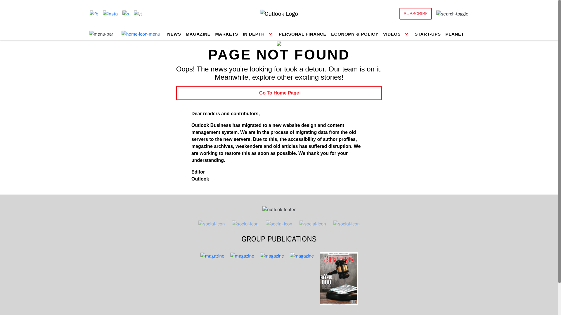  I want to click on NEWS, so click(174, 34).